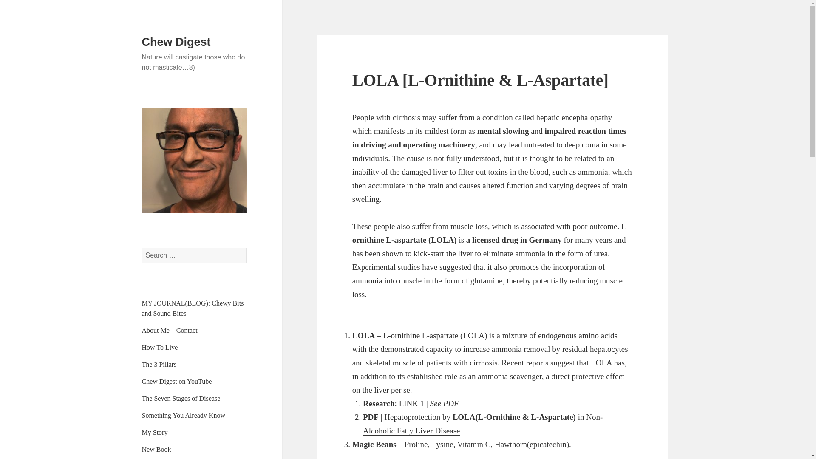 The image size is (816, 459). Describe the element at coordinates (155, 432) in the screenshot. I see `My Story` at that location.